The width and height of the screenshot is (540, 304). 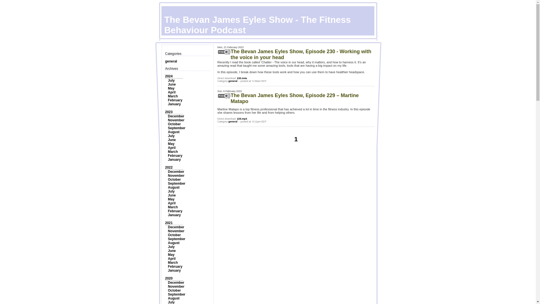 What do you see at coordinates (169, 223) in the screenshot?
I see `2021` at bounding box center [169, 223].